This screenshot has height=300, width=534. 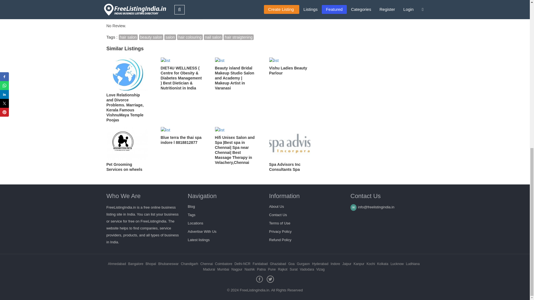 I want to click on hair colouring, so click(x=190, y=37).